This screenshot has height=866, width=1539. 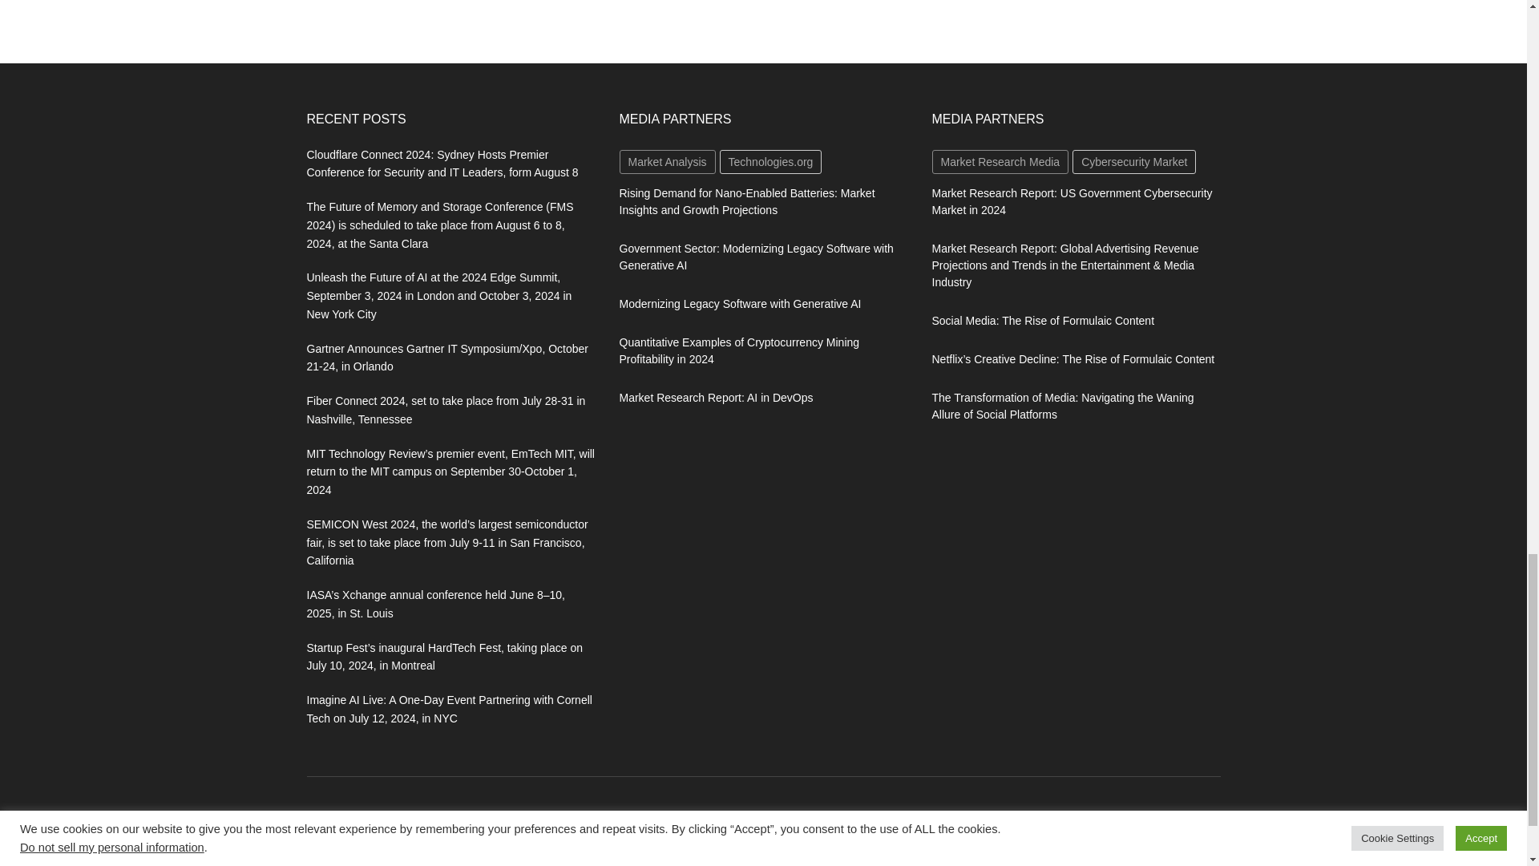 What do you see at coordinates (715, 398) in the screenshot?
I see `Market Research Report: AI in DevOps` at bounding box center [715, 398].